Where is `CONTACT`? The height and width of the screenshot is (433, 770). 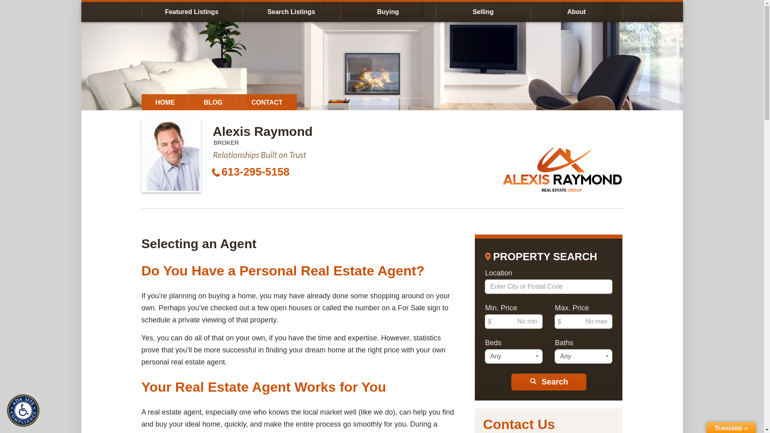 CONTACT is located at coordinates (267, 102).